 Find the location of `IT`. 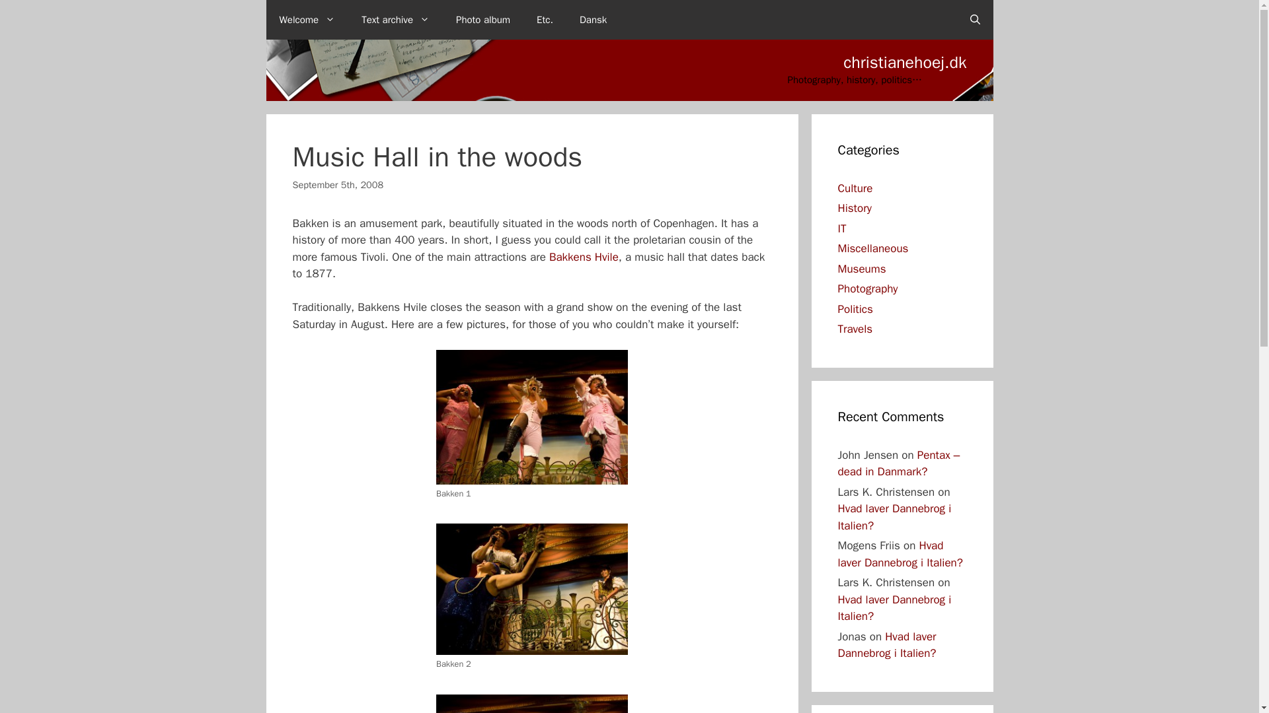

IT is located at coordinates (842, 228).